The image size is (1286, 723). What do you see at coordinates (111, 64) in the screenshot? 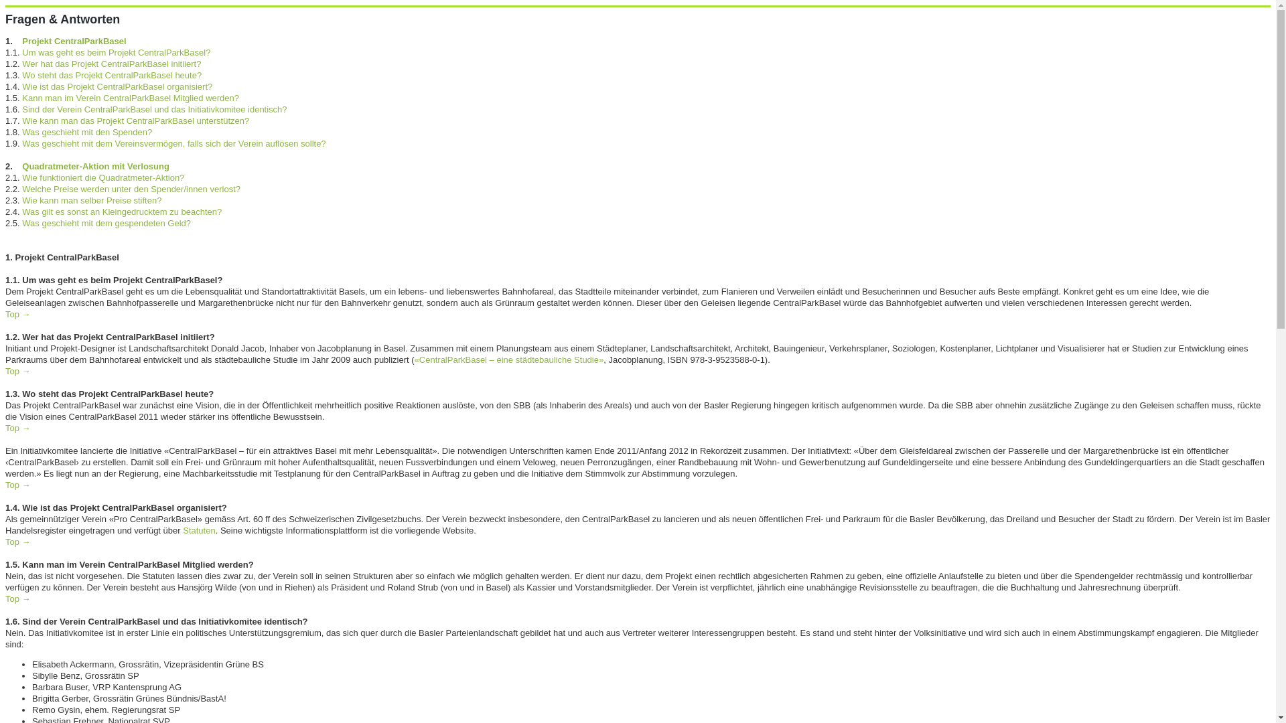
I see `Wer hat das Projekt CentralParkBasel initiiert?` at bounding box center [111, 64].